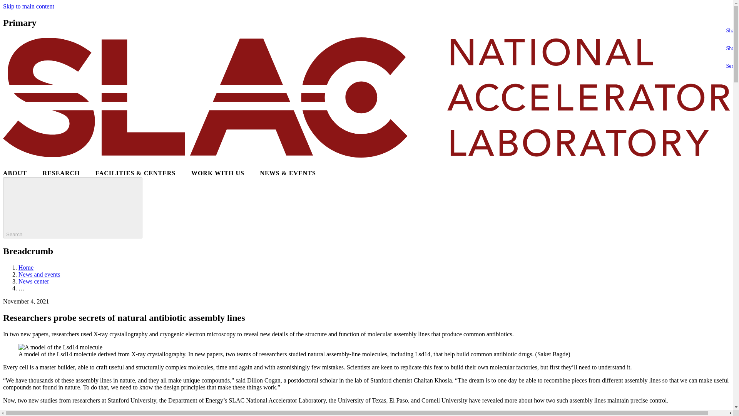  I want to click on Search, so click(72, 208).